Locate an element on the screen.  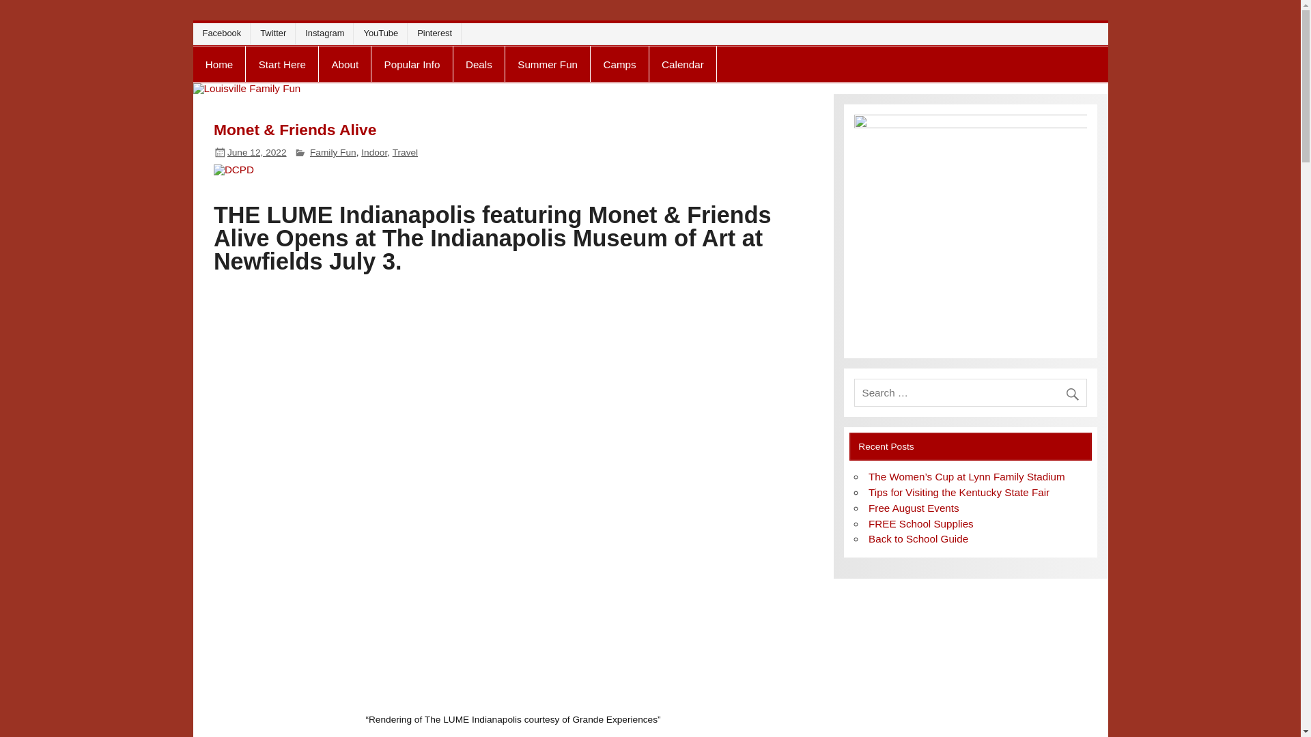
Facebook is located at coordinates (224, 33).